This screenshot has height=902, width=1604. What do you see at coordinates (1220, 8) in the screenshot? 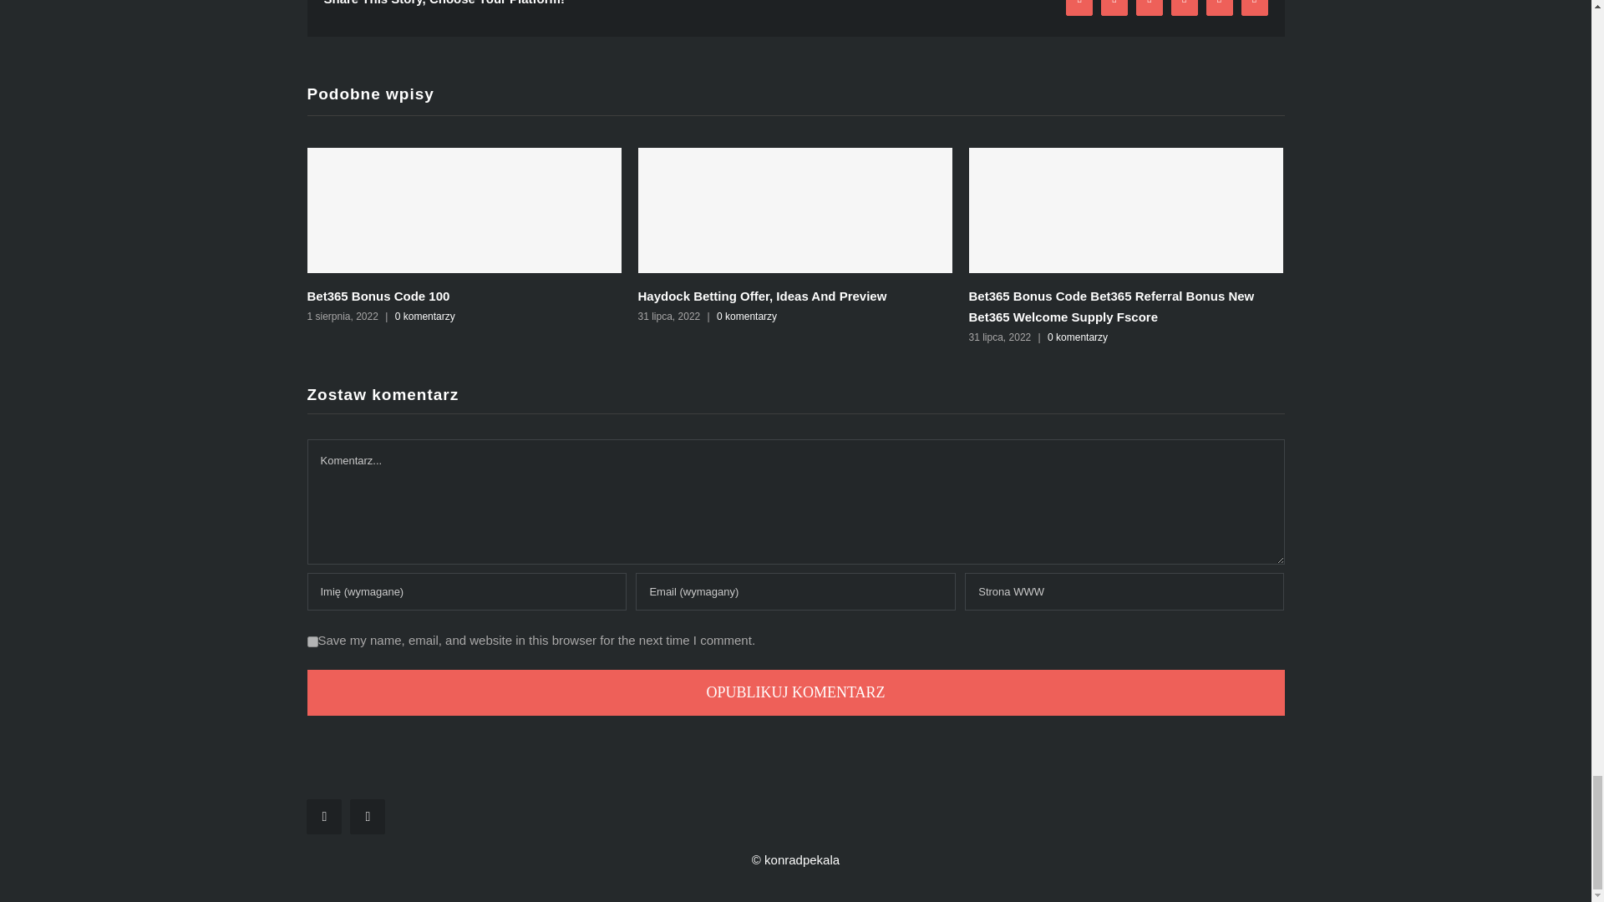
I see `Pinterest` at bounding box center [1220, 8].